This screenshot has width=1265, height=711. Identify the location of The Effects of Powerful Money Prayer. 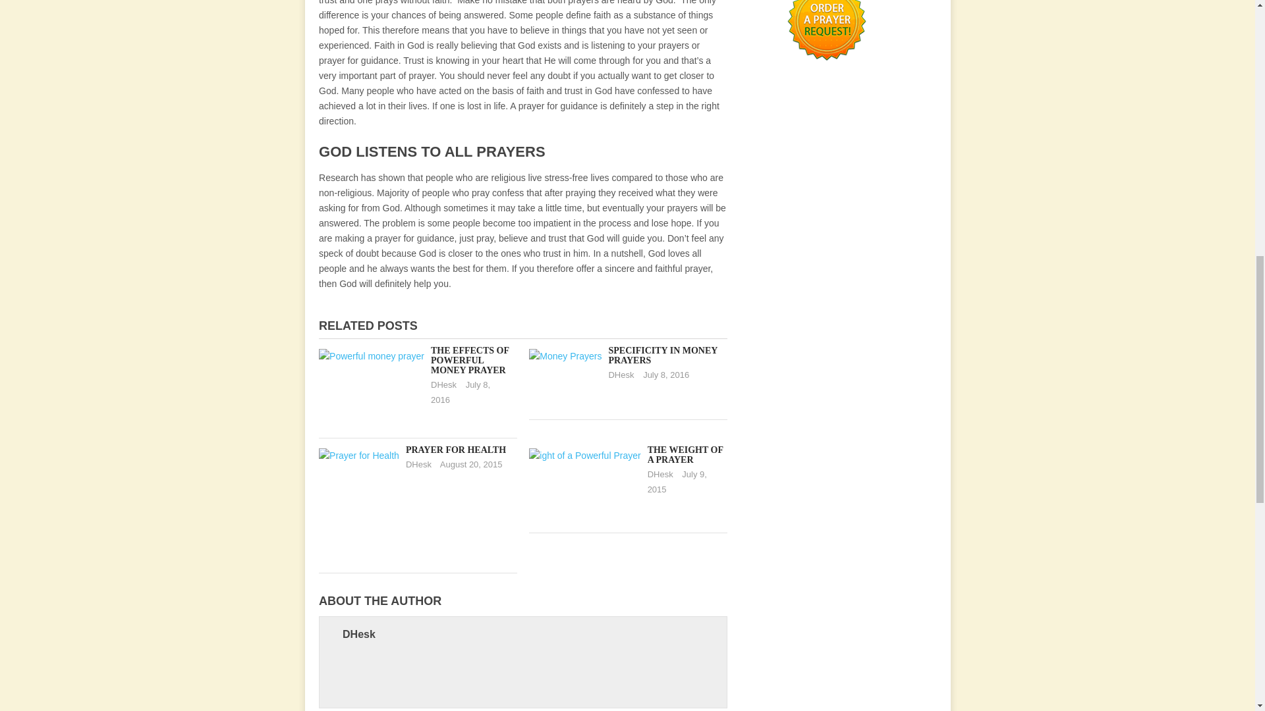
(470, 360).